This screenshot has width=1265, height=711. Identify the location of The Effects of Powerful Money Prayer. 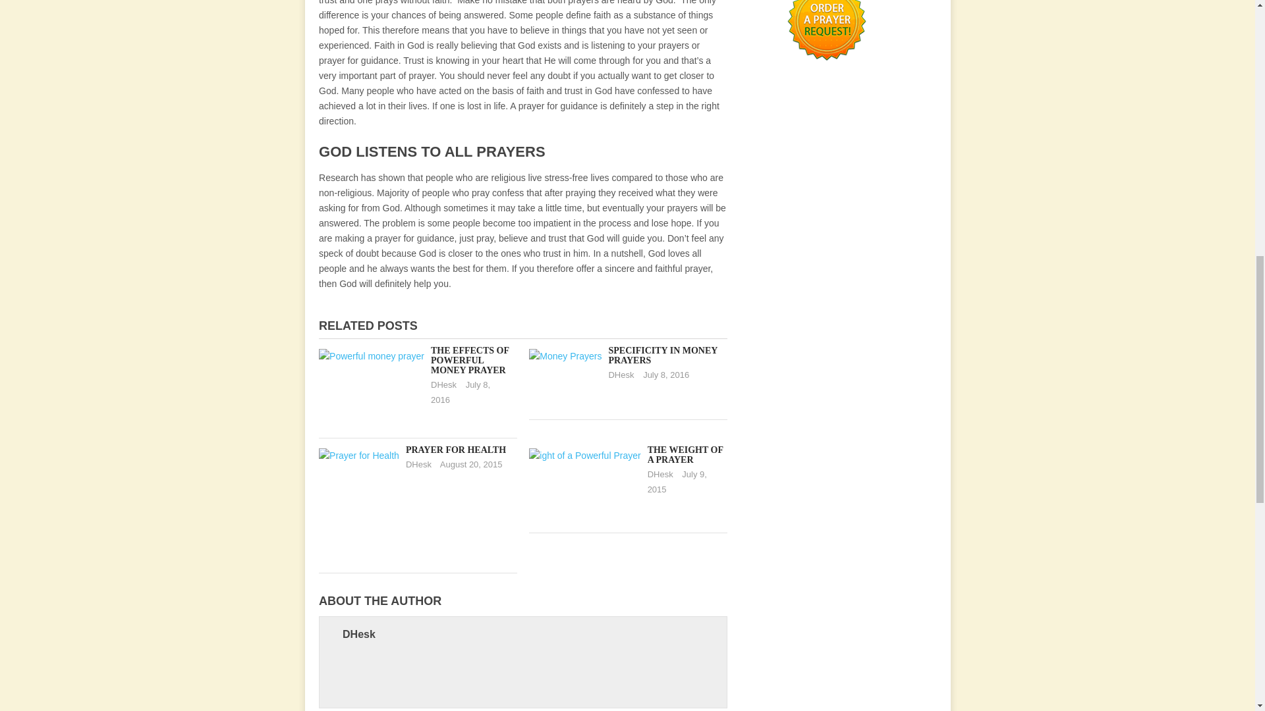
(470, 360).